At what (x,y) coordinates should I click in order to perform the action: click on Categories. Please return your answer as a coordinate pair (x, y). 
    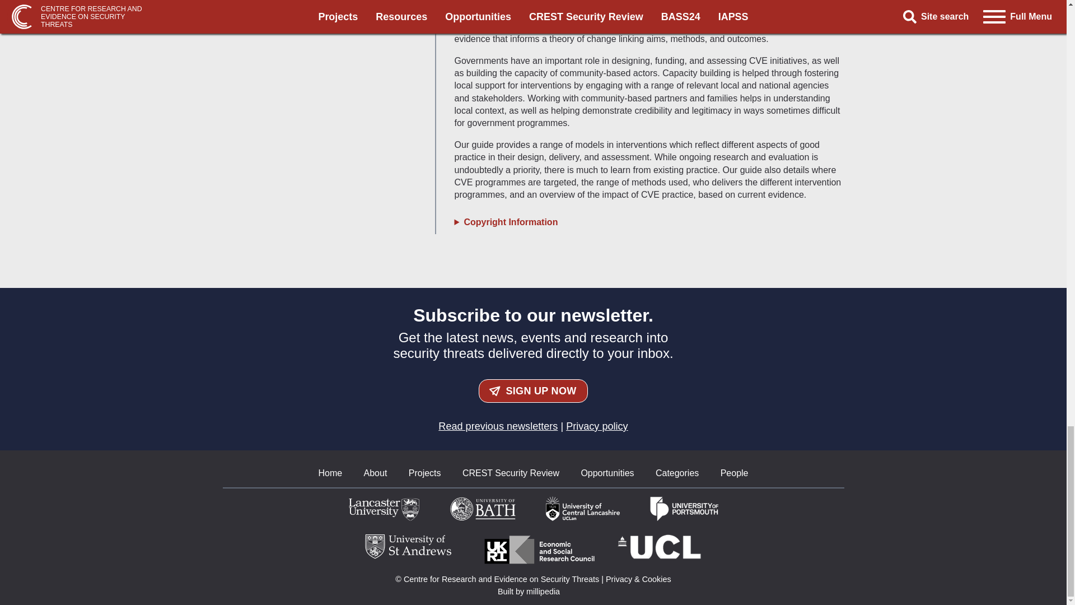
    Looking at the image, I should click on (677, 473).